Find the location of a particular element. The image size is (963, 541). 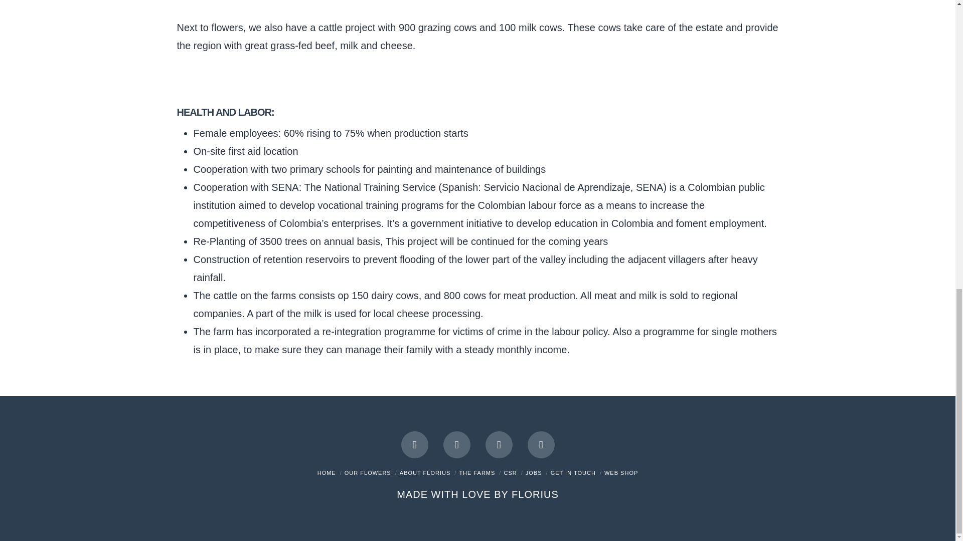

ABOUT FLORIUS is located at coordinates (425, 473).